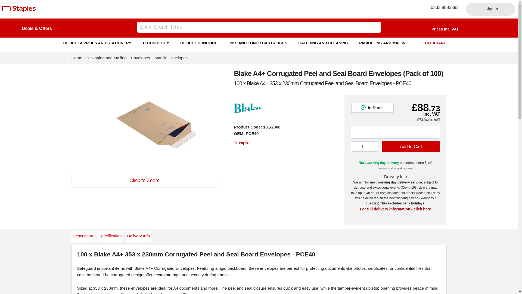  What do you see at coordinates (443, 7) in the screenshot?
I see `Telephone: 0333 9993393` at bounding box center [443, 7].